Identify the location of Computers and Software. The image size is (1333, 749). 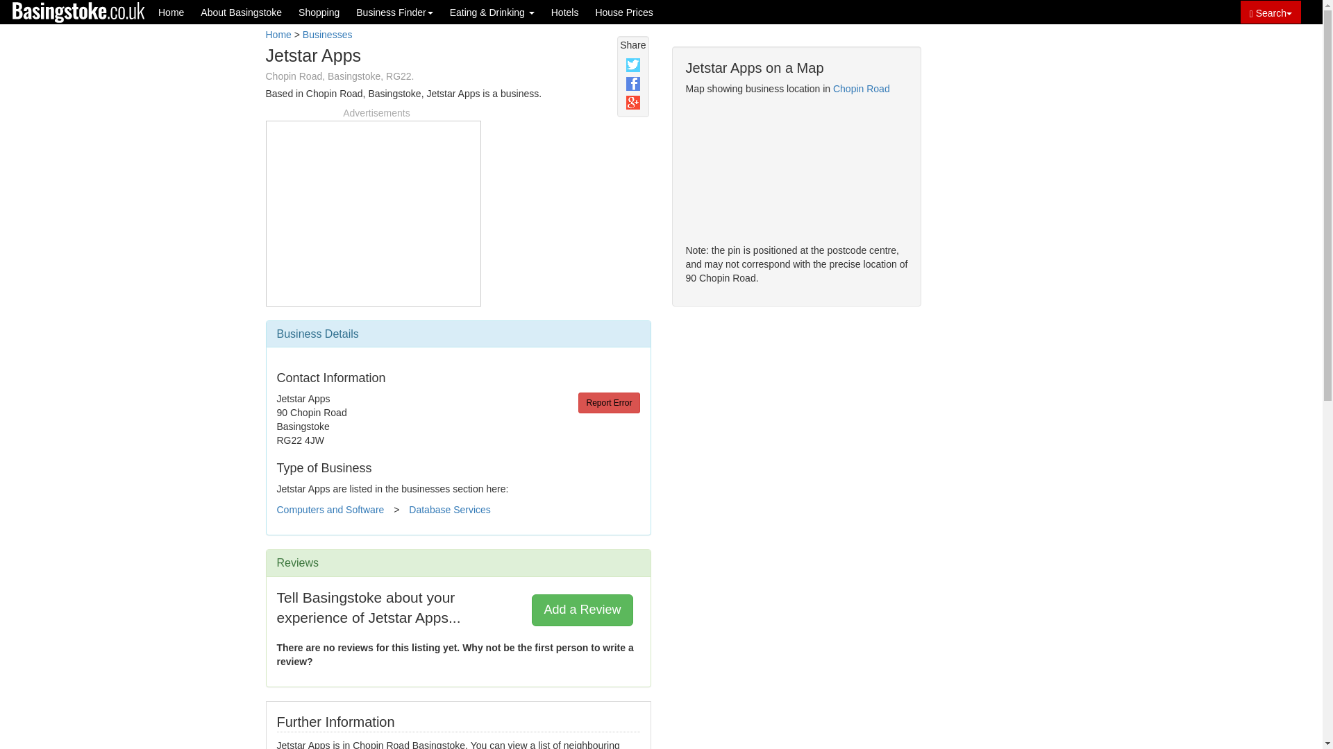
(329, 509).